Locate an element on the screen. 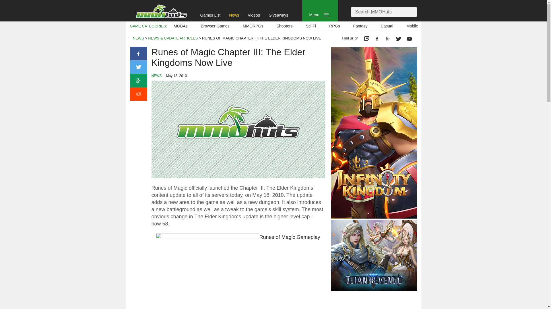 This screenshot has height=309, width=551. Shooters is located at coordinates (284, 26).